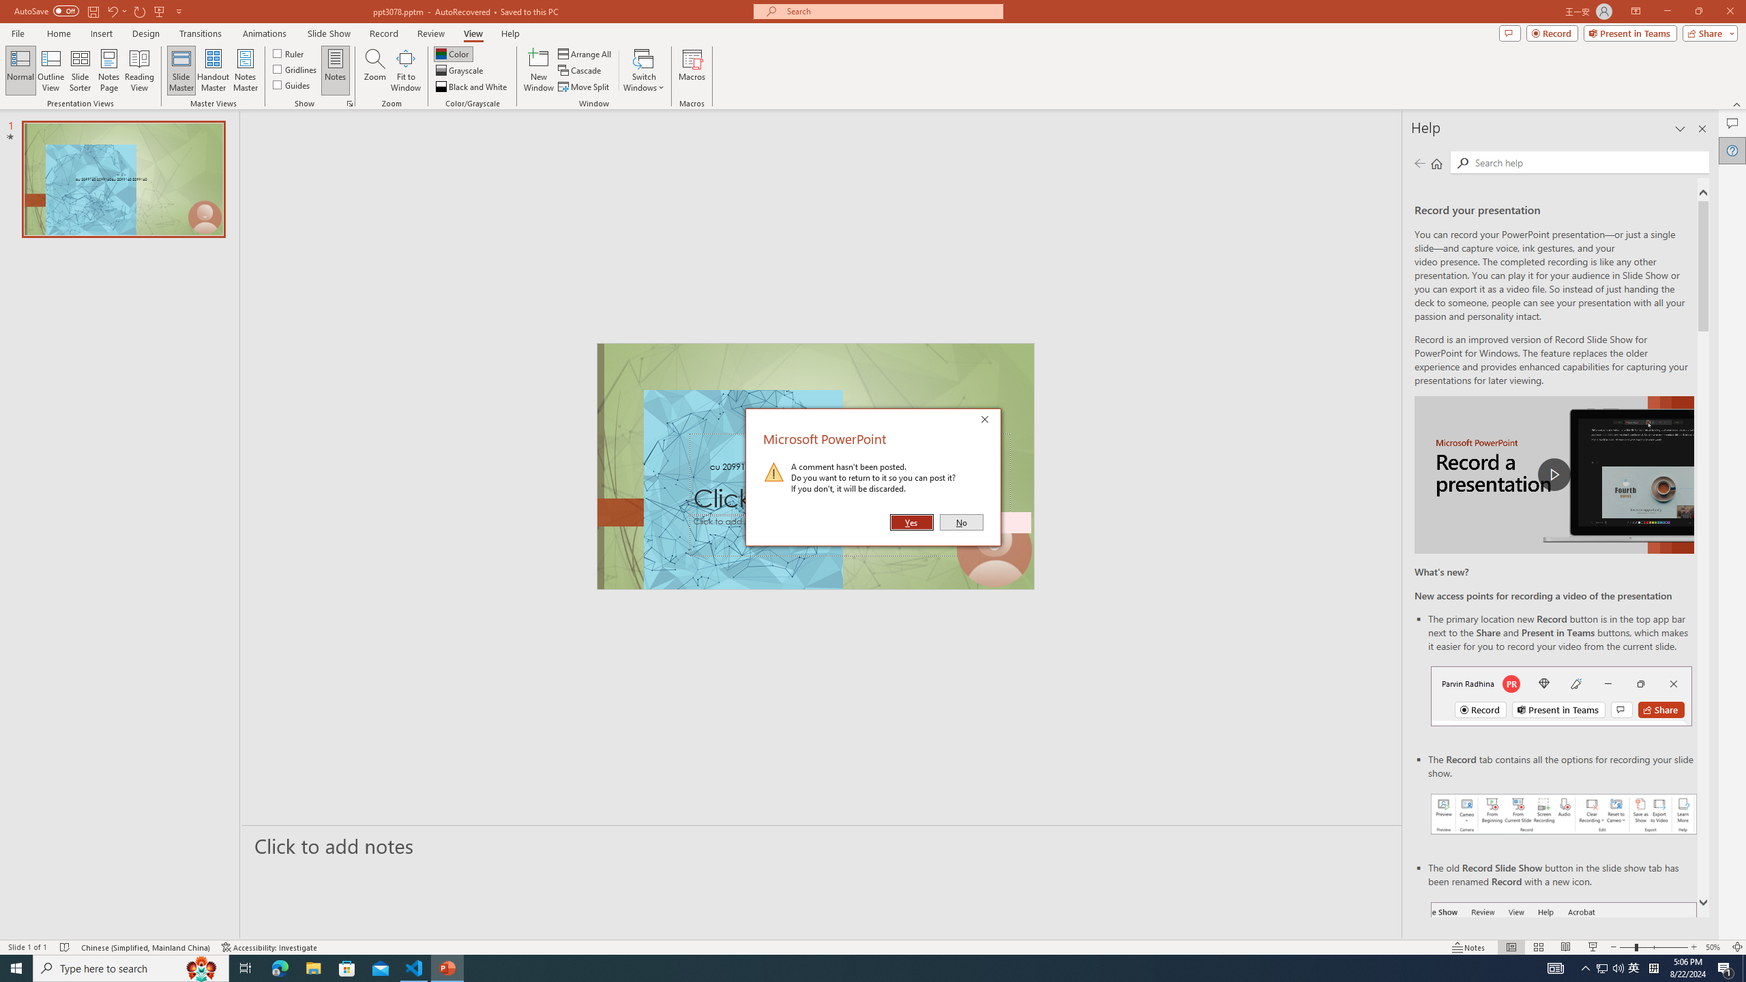  Describe the element at coordinates (1726, 968) in the screenshot. I see `Action Center, 1 new notification` at that location.